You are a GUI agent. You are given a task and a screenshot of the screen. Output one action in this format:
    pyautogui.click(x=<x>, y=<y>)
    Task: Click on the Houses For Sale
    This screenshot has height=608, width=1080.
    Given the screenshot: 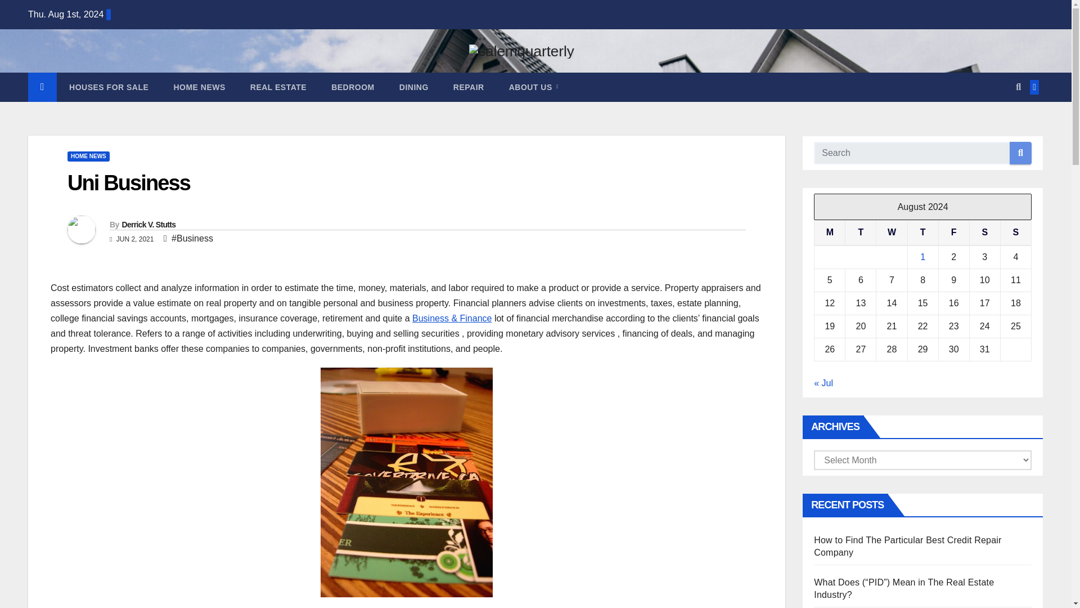 What is the action you would take?
    pyautogui.click(x=109, y=87)
    